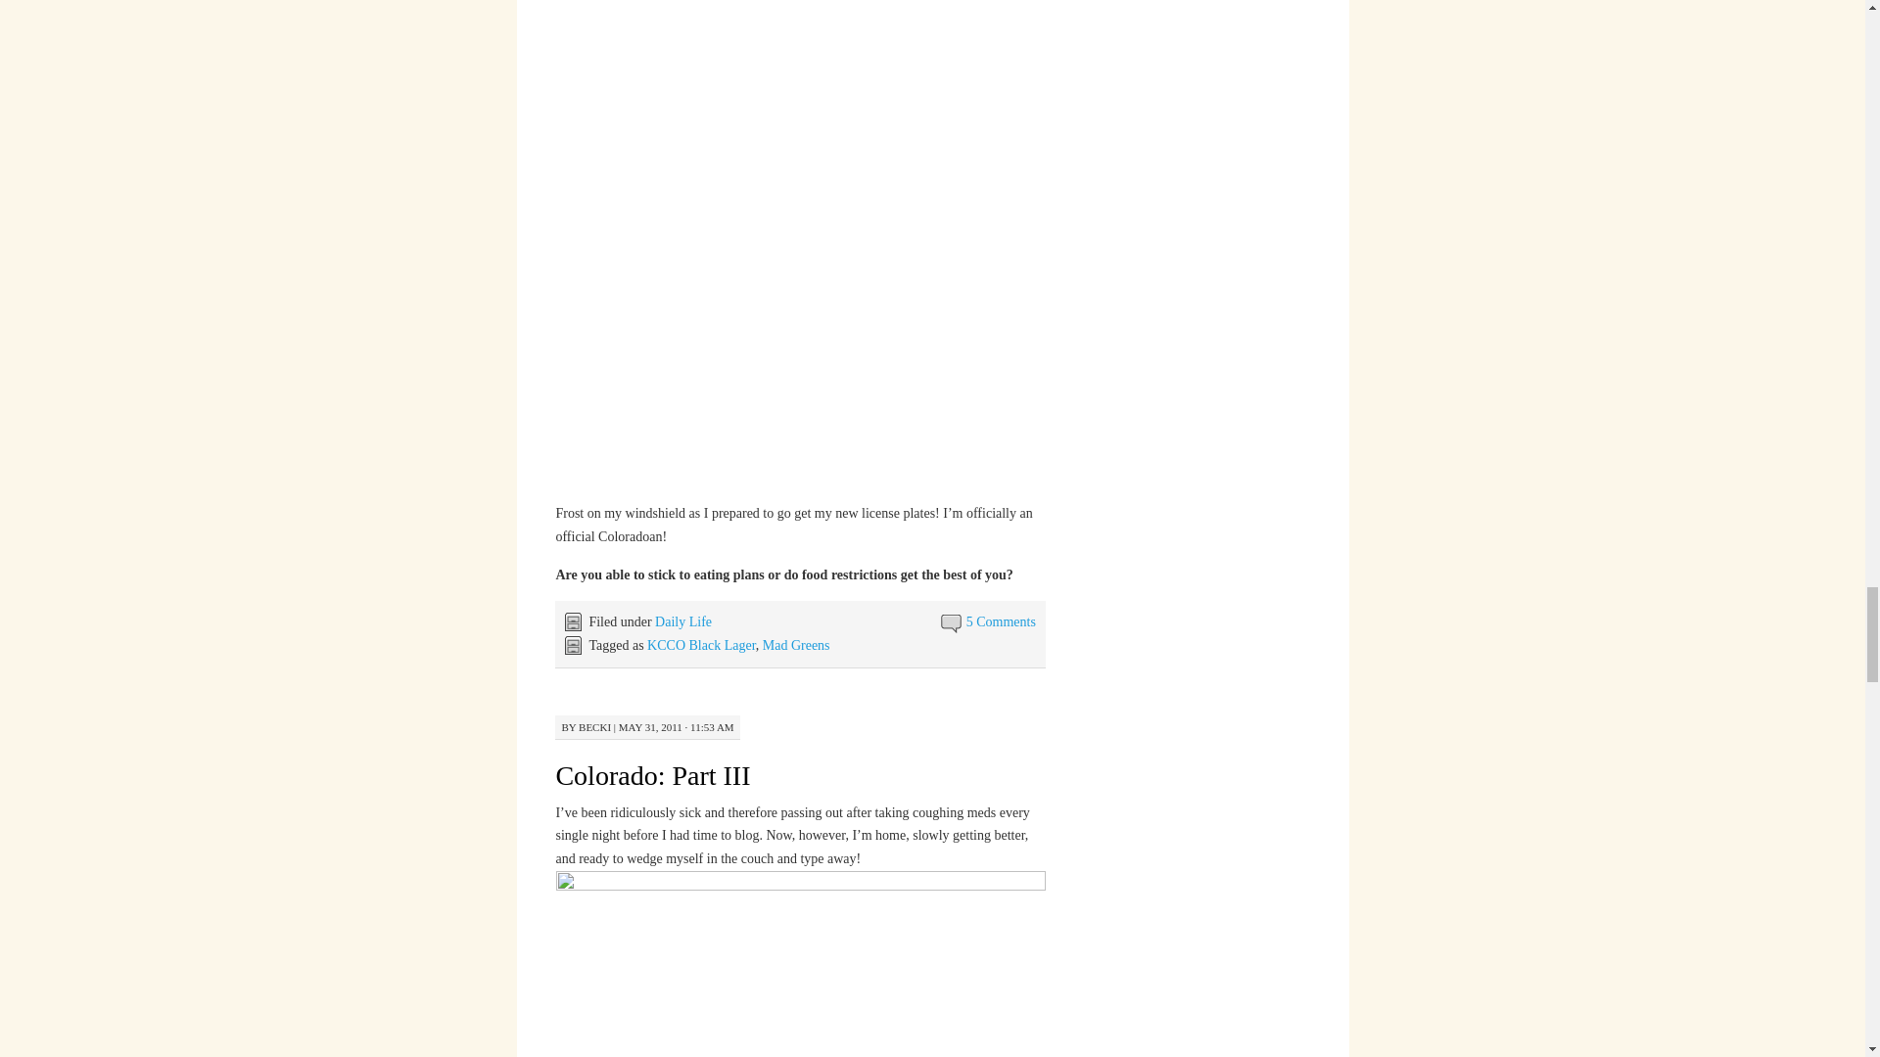 This screenshot has width=1880, height=1057. Describe the element at coordinates (683, 620) in the screenshot. I see `Daily Life` at that location.